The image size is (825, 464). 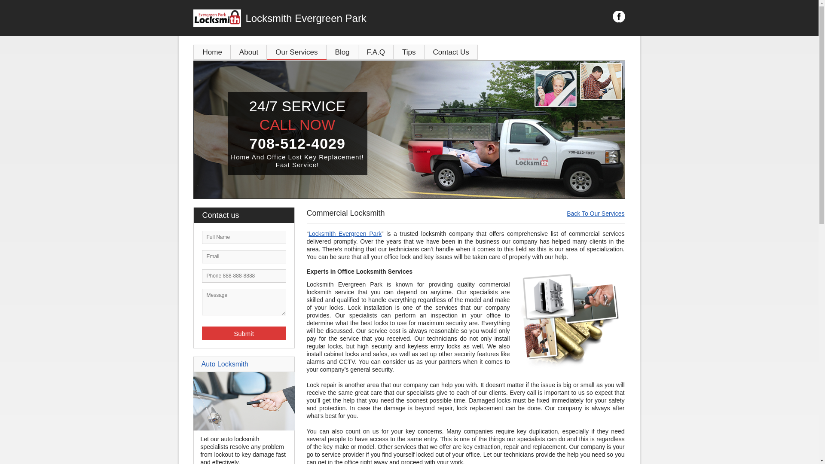 I want to click on Facebook, so click(x=619, y=17).